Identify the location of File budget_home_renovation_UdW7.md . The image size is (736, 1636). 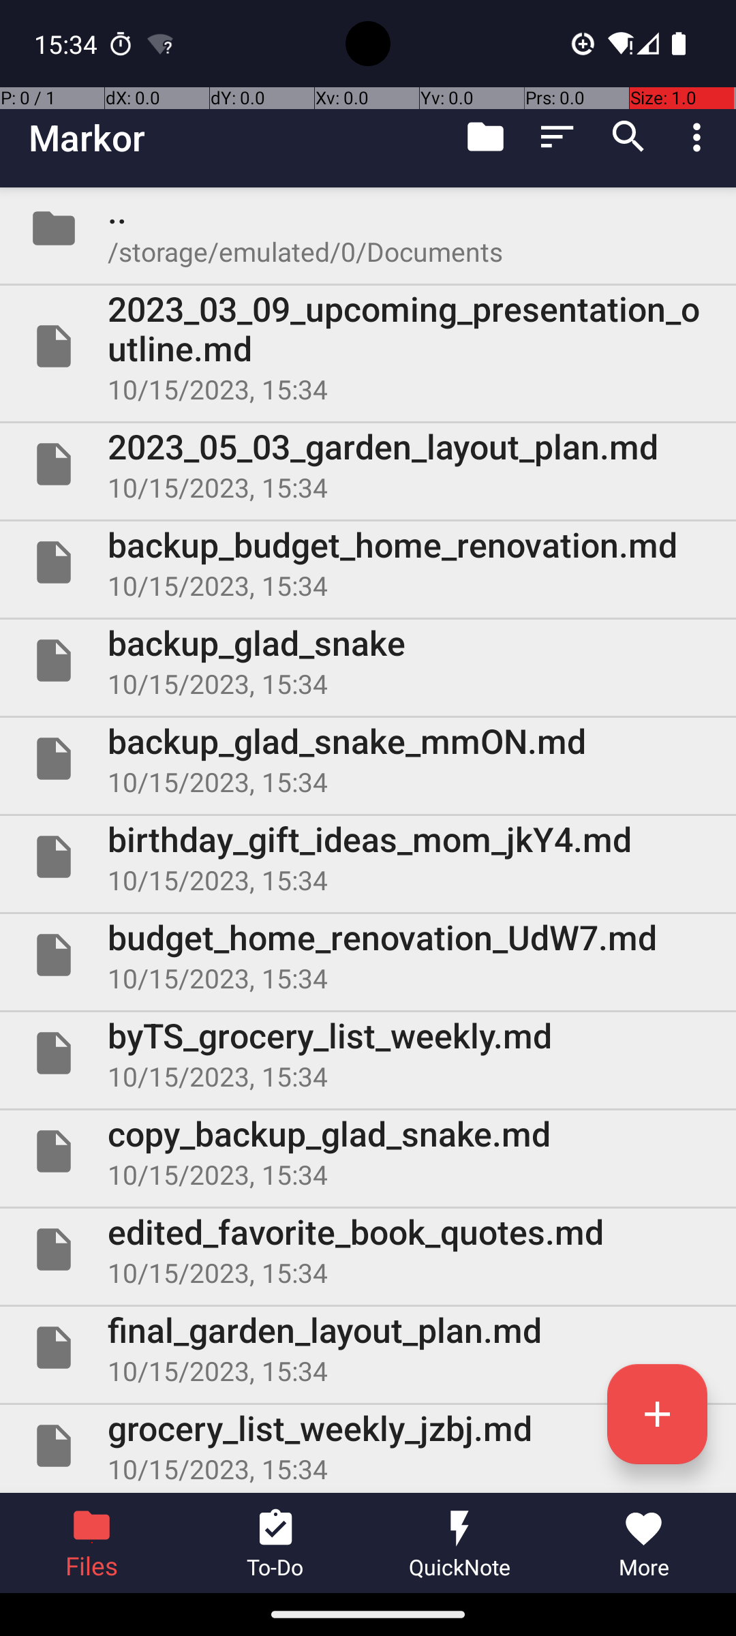
(368, 955).